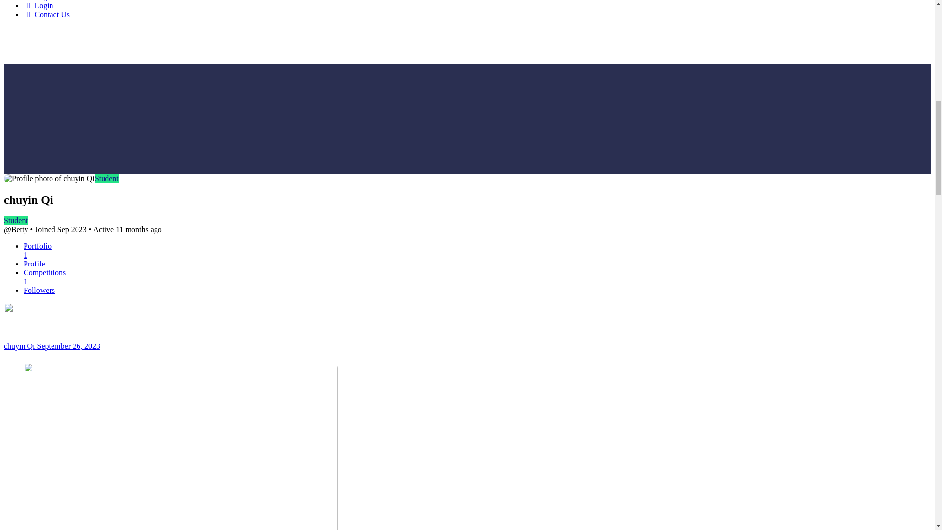  What do you see at coordinates (42, 0) in the screenshot?
I see `Register` at bounding box center [42, 0].